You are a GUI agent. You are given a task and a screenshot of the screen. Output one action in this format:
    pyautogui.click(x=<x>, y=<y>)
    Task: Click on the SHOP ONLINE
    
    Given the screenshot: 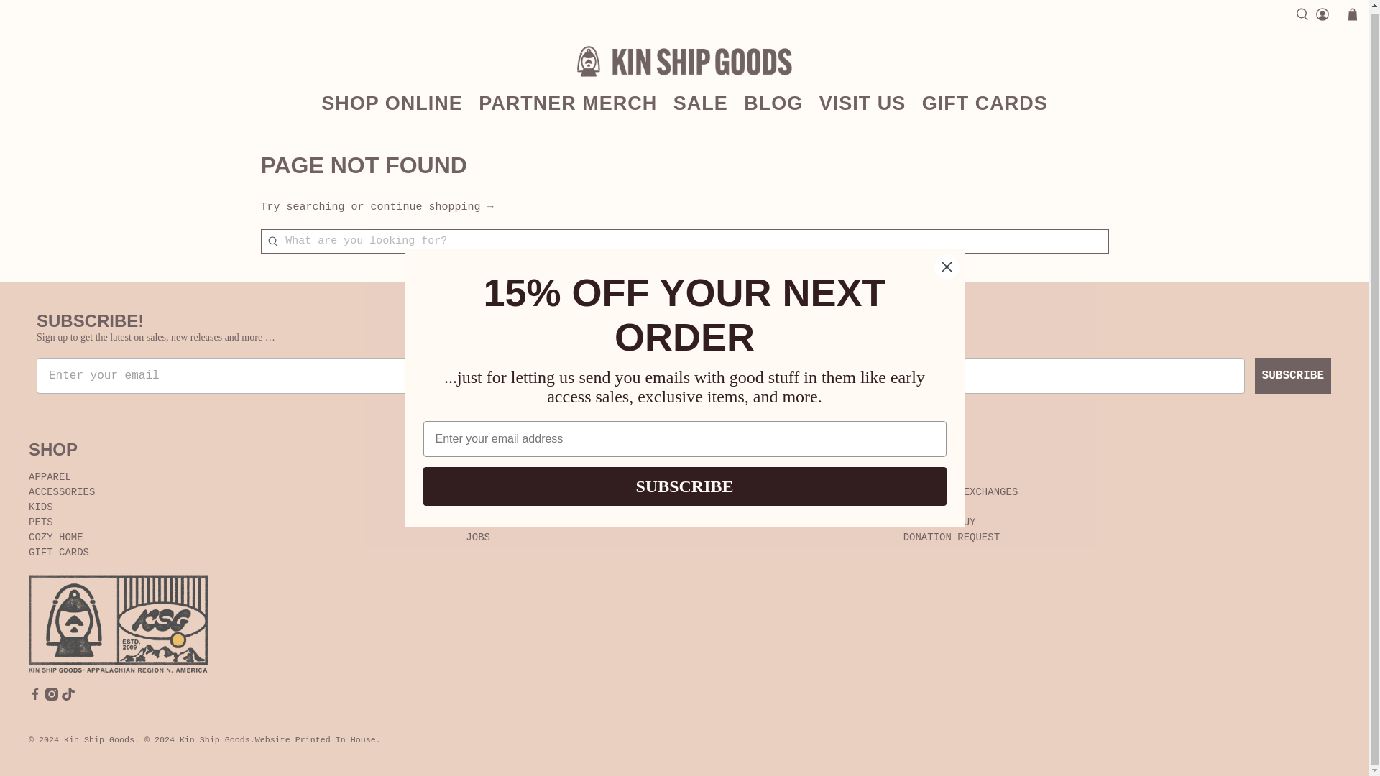 What is the action you would take?
    pyautogui.click(x=391, y=103)
    